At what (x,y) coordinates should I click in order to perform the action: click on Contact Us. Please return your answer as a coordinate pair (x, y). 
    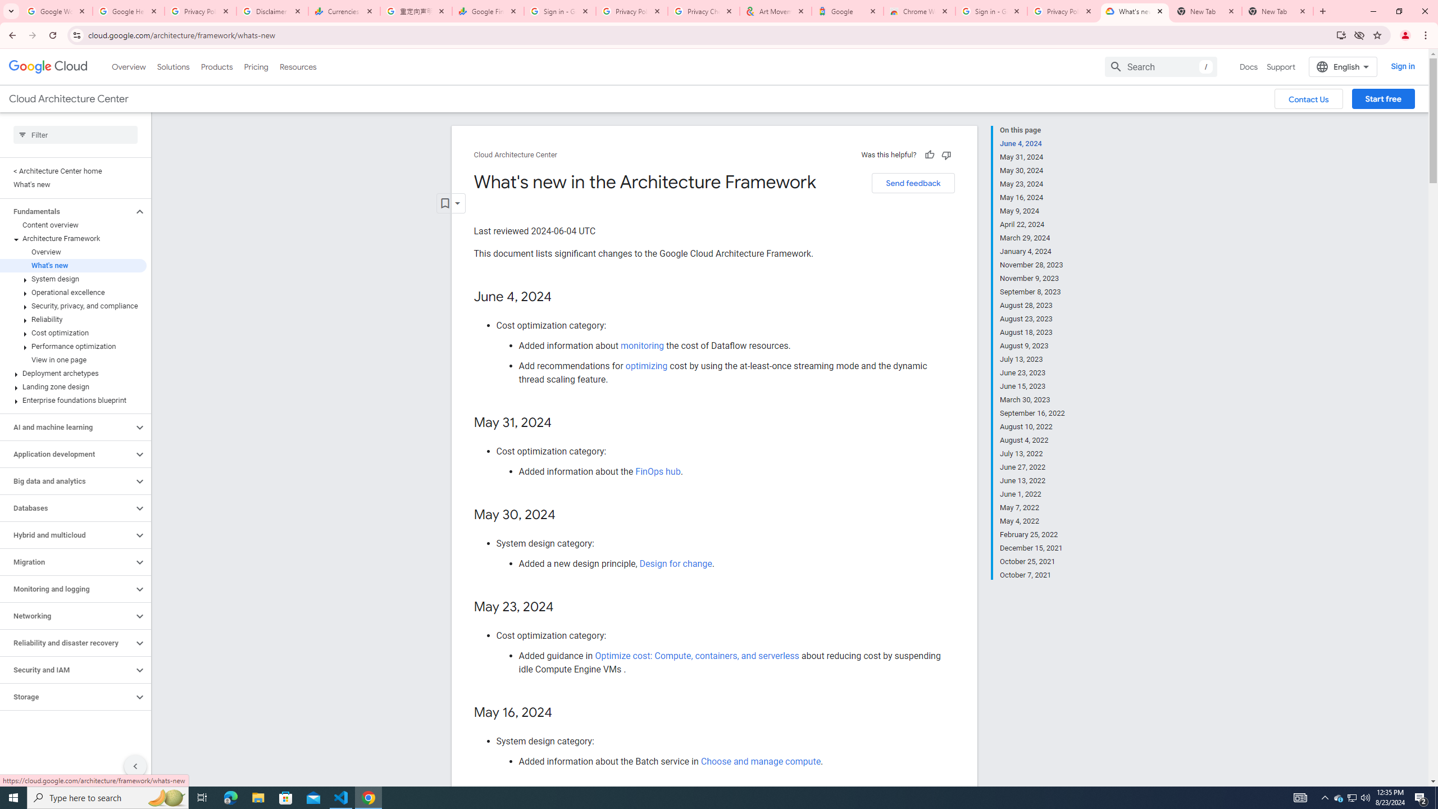
    Looking at the image, I should click on (1309, 99).